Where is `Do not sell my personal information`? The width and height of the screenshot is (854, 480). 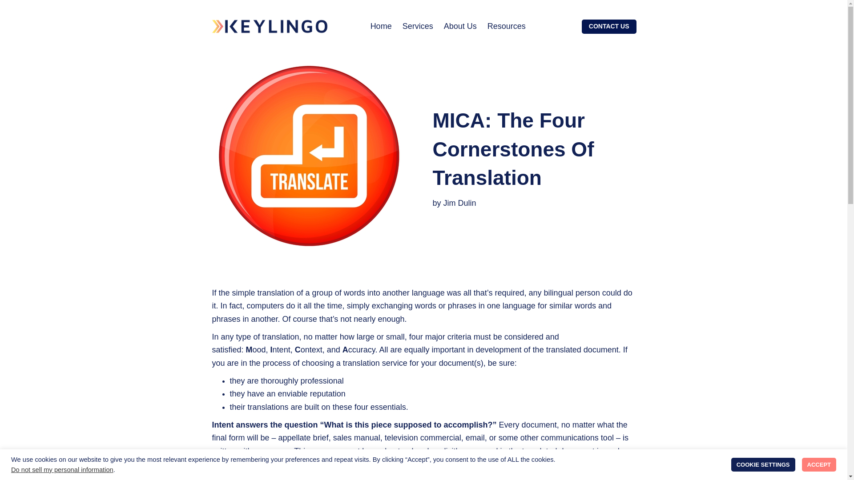
Do not sell my personal information is located at coordinates (62, 469).